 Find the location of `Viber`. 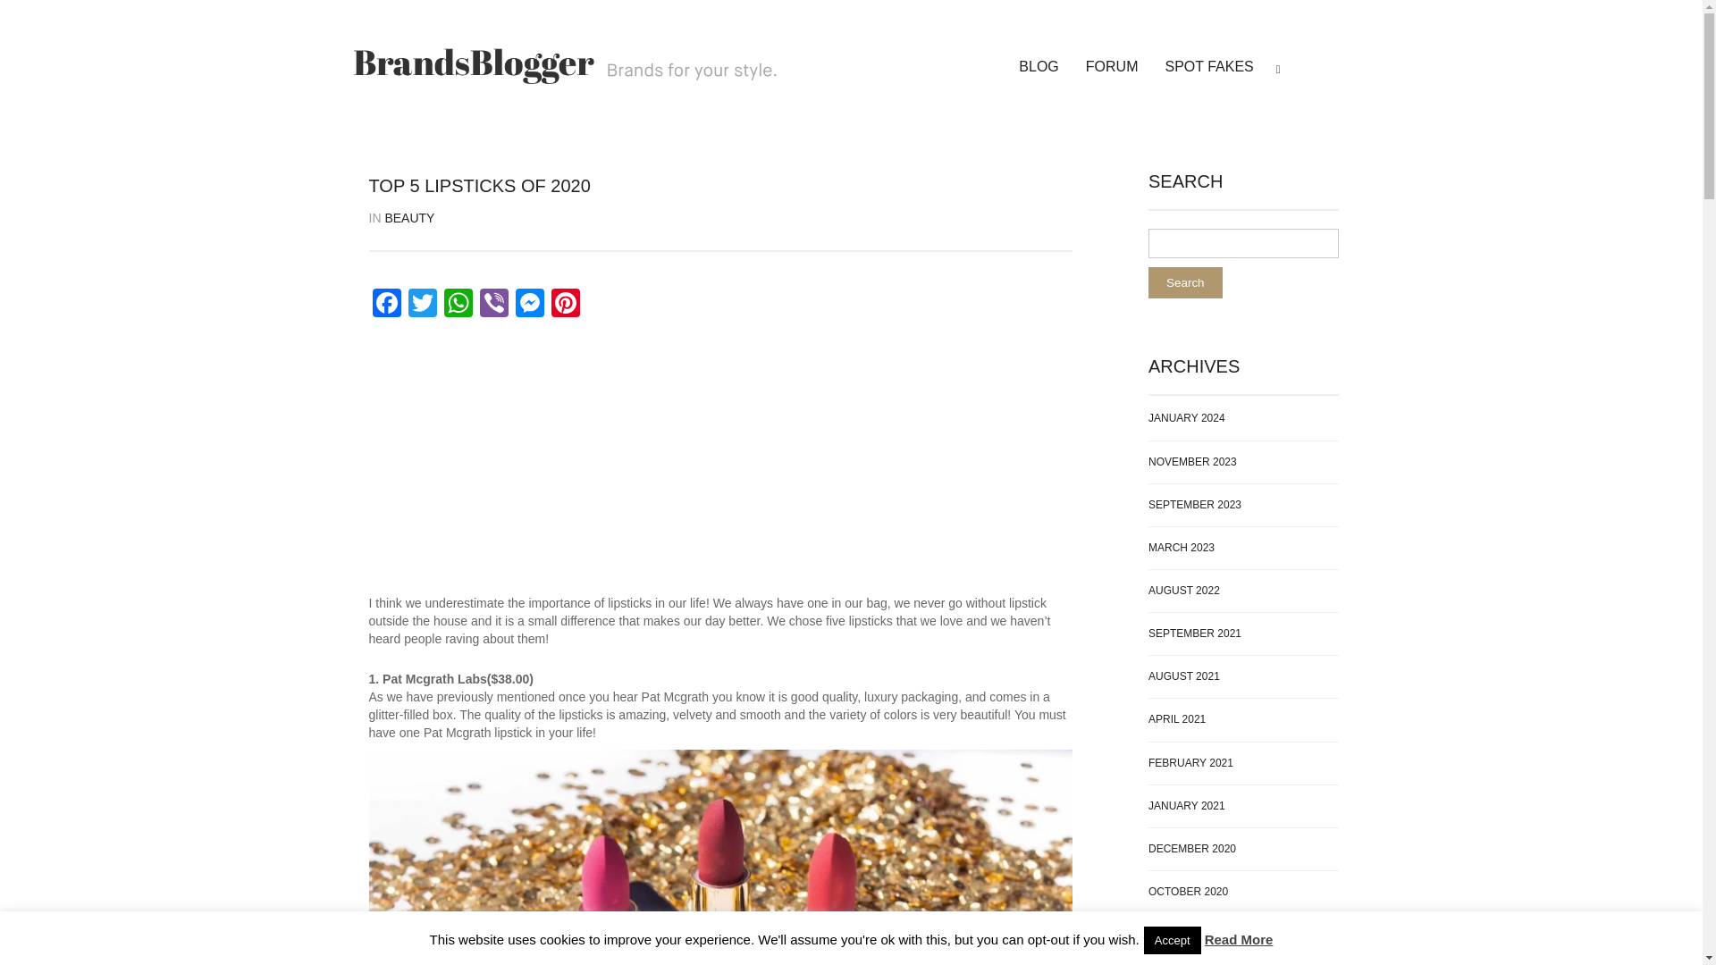

Viber is located at coordinates (493, 304).